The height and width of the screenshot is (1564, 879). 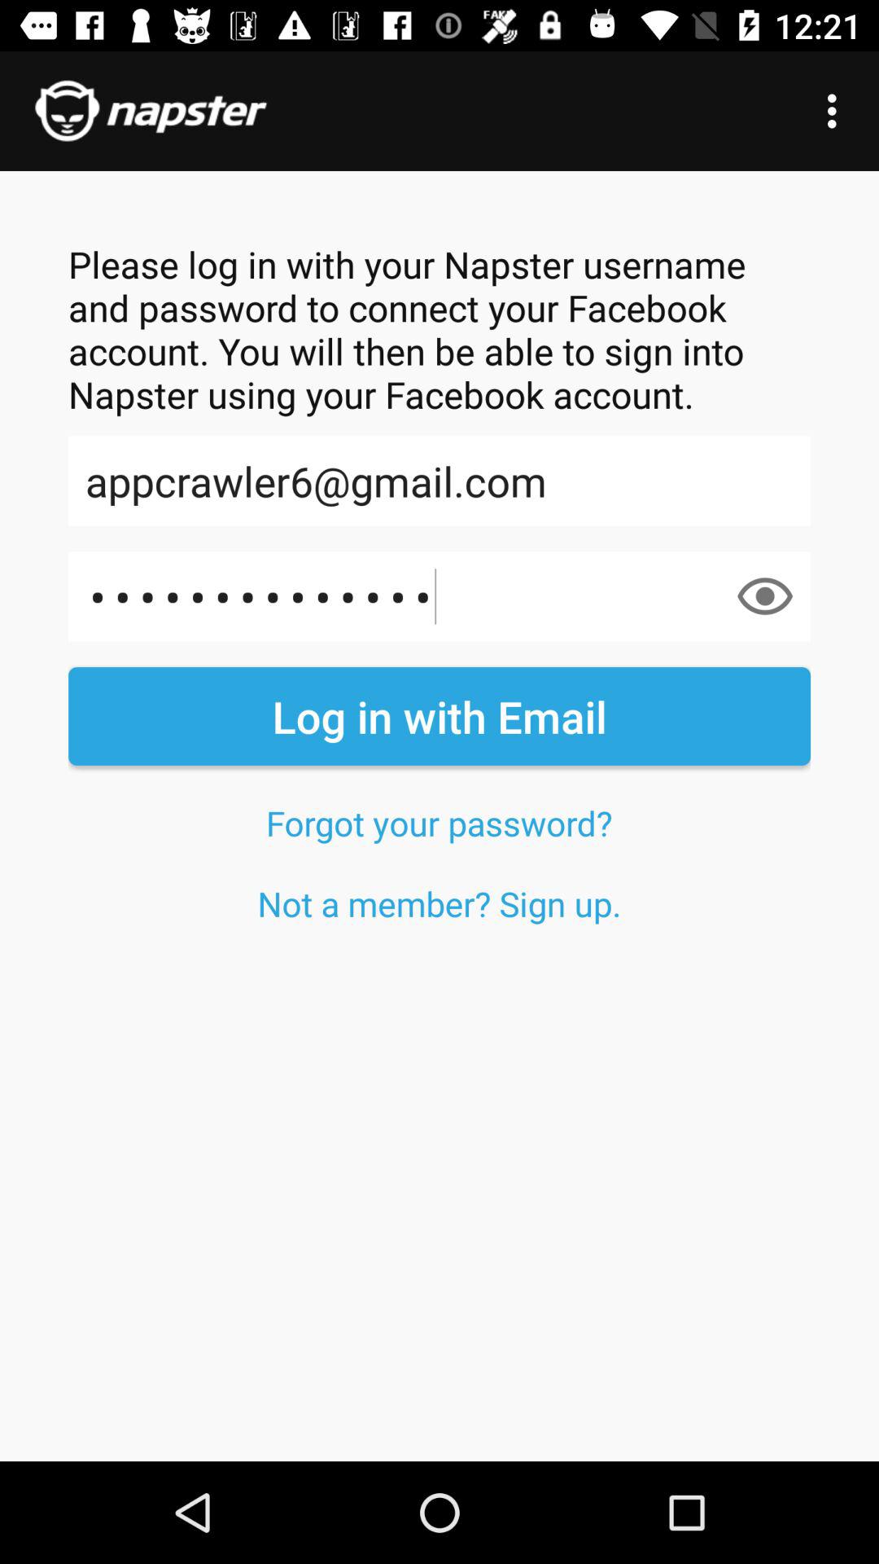 I want to click on press not a member item, so click(x=439, y=903).